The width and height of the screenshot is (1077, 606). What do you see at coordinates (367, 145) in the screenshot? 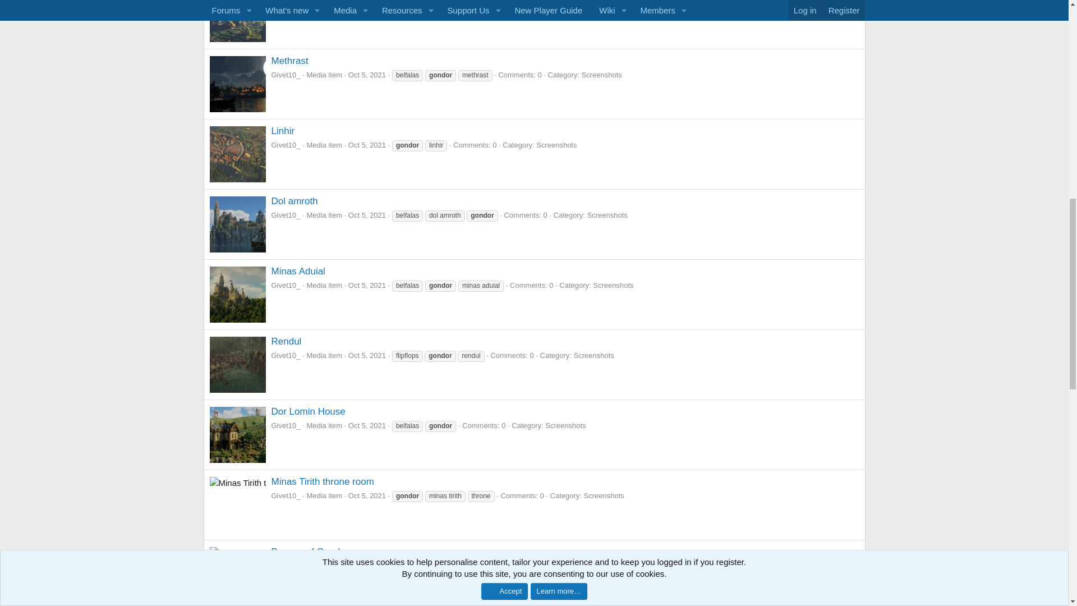
I see `Oct 5, 2021 at 4:19 PM` at bounding box center [367, 145].